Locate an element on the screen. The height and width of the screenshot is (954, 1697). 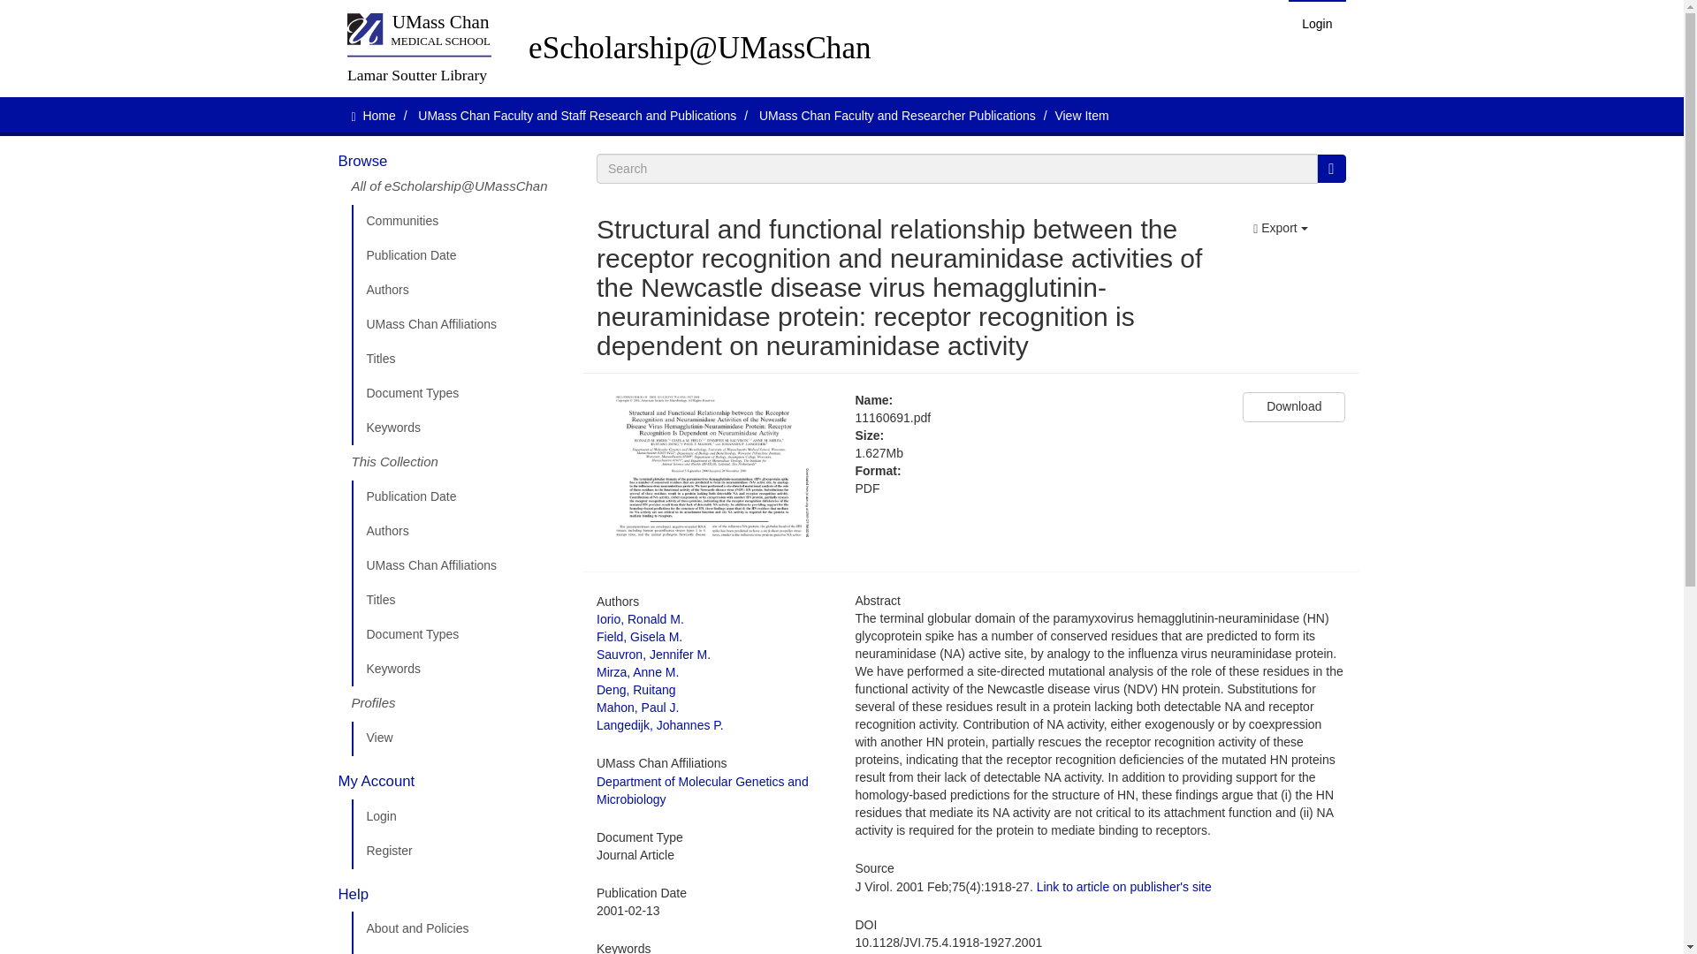
Profiles is located at coordinates (460, 703).